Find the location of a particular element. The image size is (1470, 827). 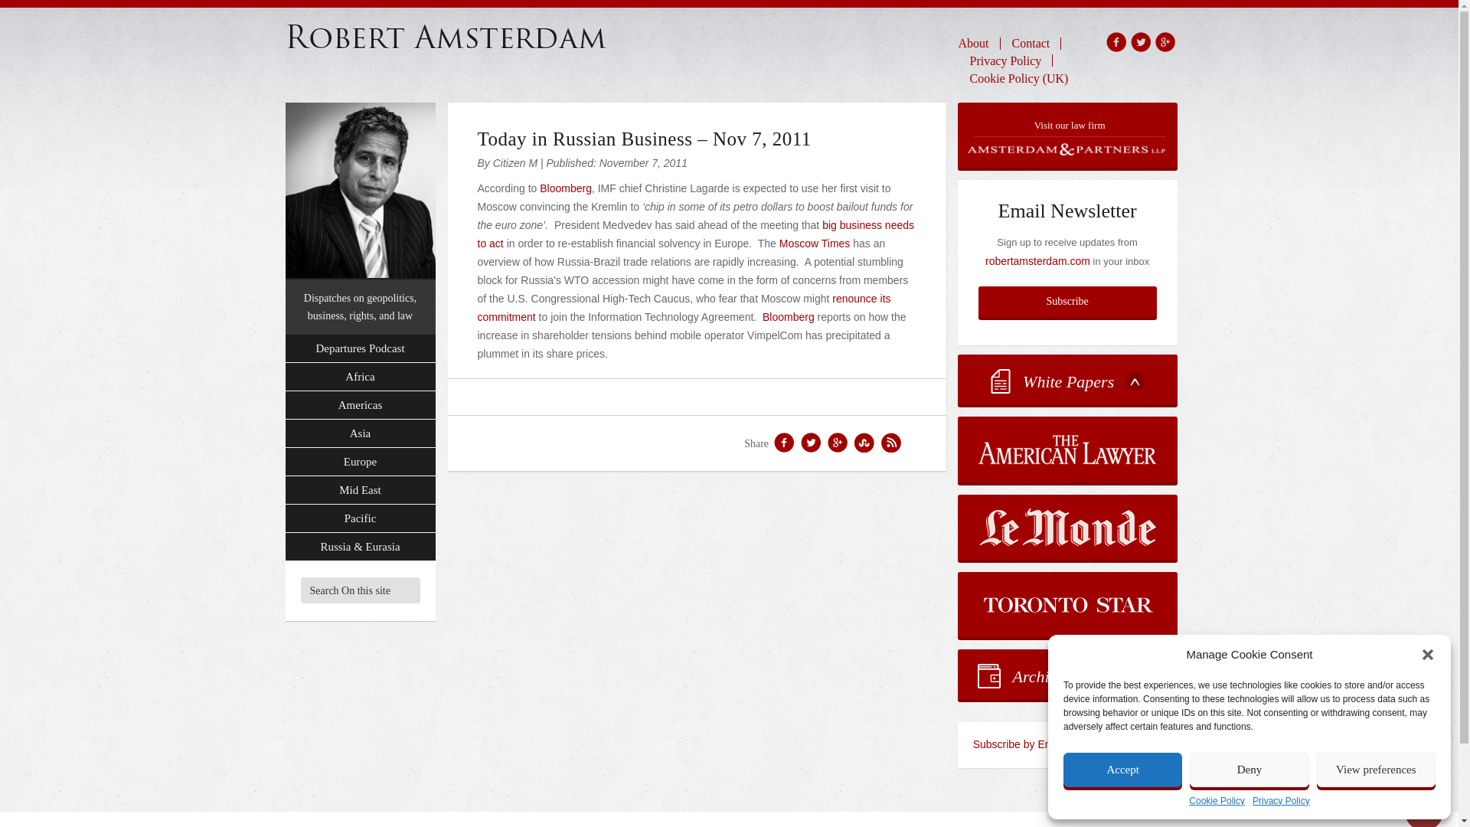

Deny is located at coordinates (1248, 770).